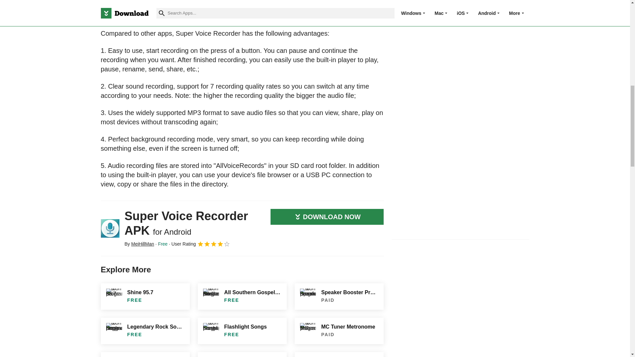  What do you see at coordinates (145, 296) in the screenshot?
I see `Shine 95.7` at bounding box center [145, 296].